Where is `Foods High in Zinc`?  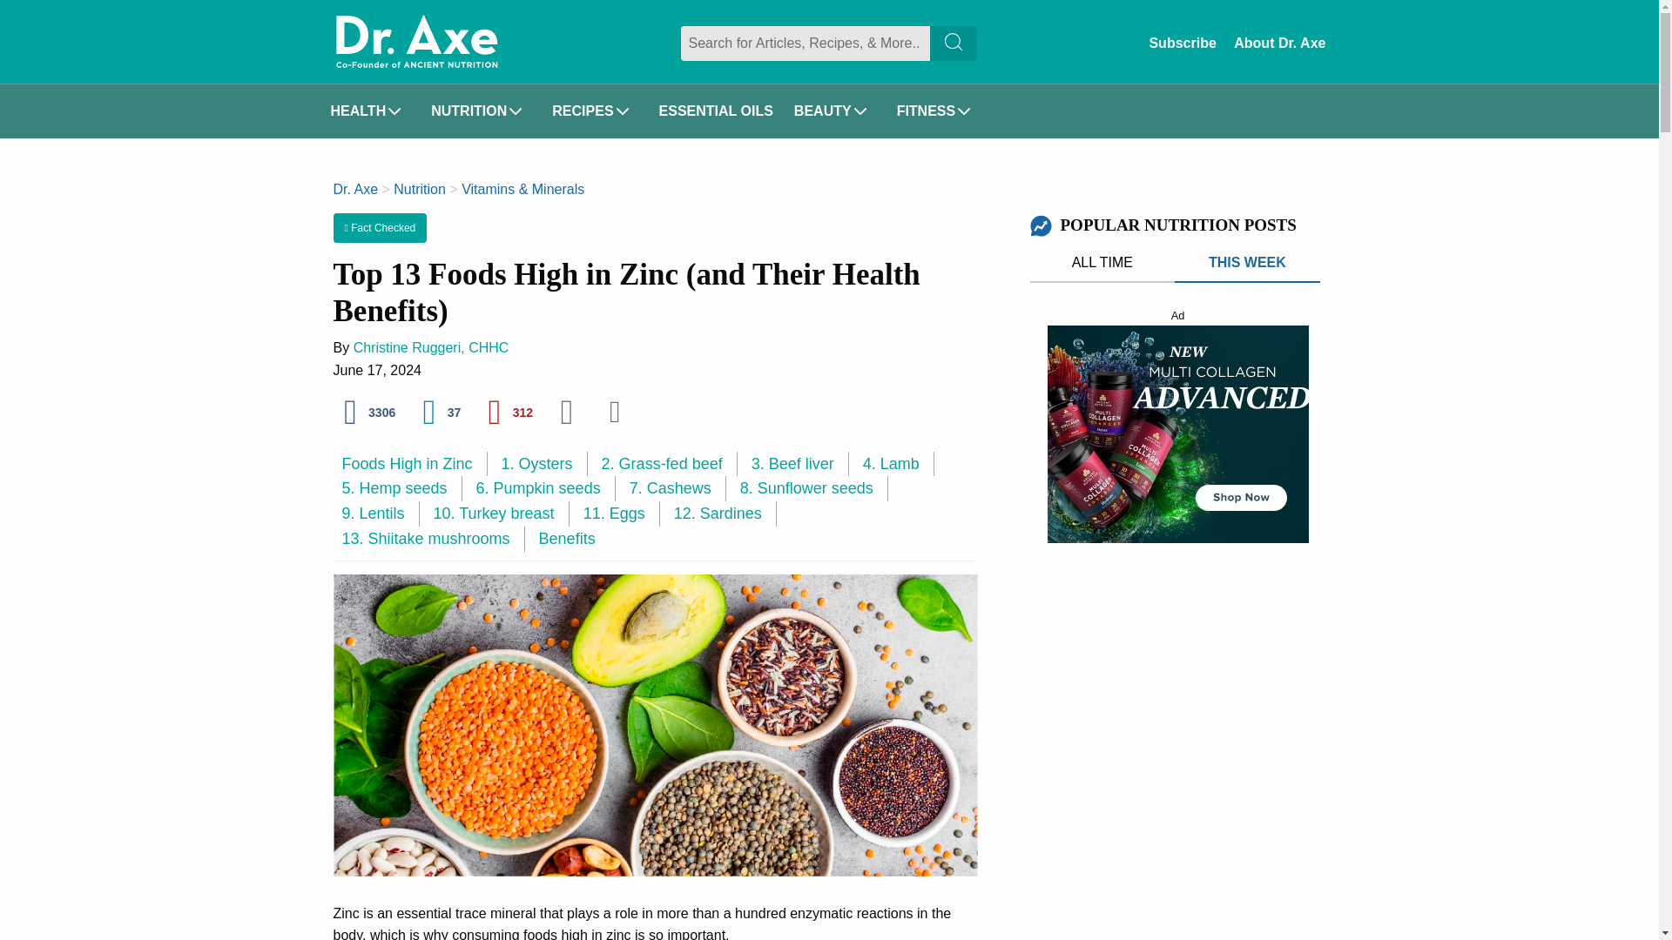
Foods High in Zinc is located at coordinates (413, 464).